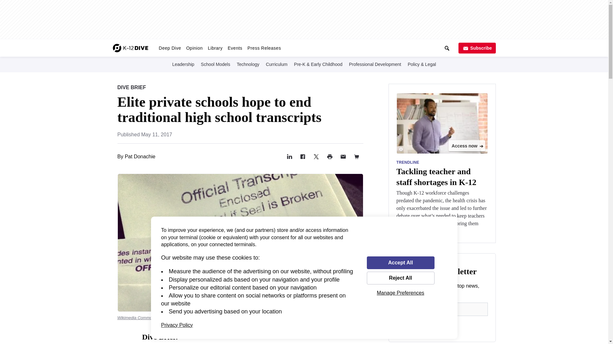 The image size is (613, 344). What do you see at coordinates (276, 64) in the screenshot?
I see `Curriculum` at bounding box center [276, 64].